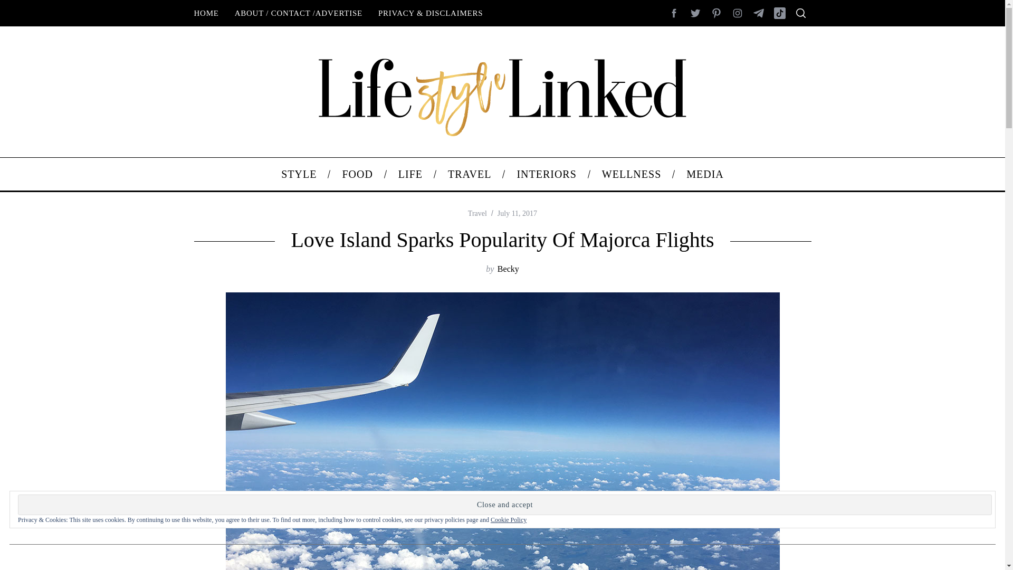 Image resolution: width=1013 pixels, height=570 pixels. Describe the element at coordinates (357, 174) in the screenshot. I see `FOOD` at that location.